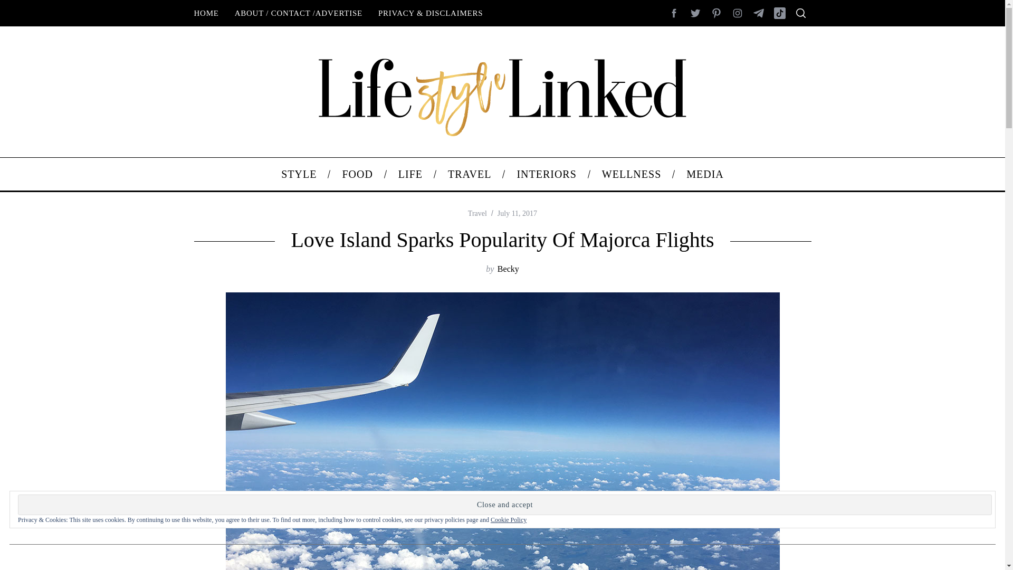 Image resolution: width=1013 pixels, height=570 pixels. Describe the element at coordinates (357, 174) in the screenshot. I see `FOOD` at that location.